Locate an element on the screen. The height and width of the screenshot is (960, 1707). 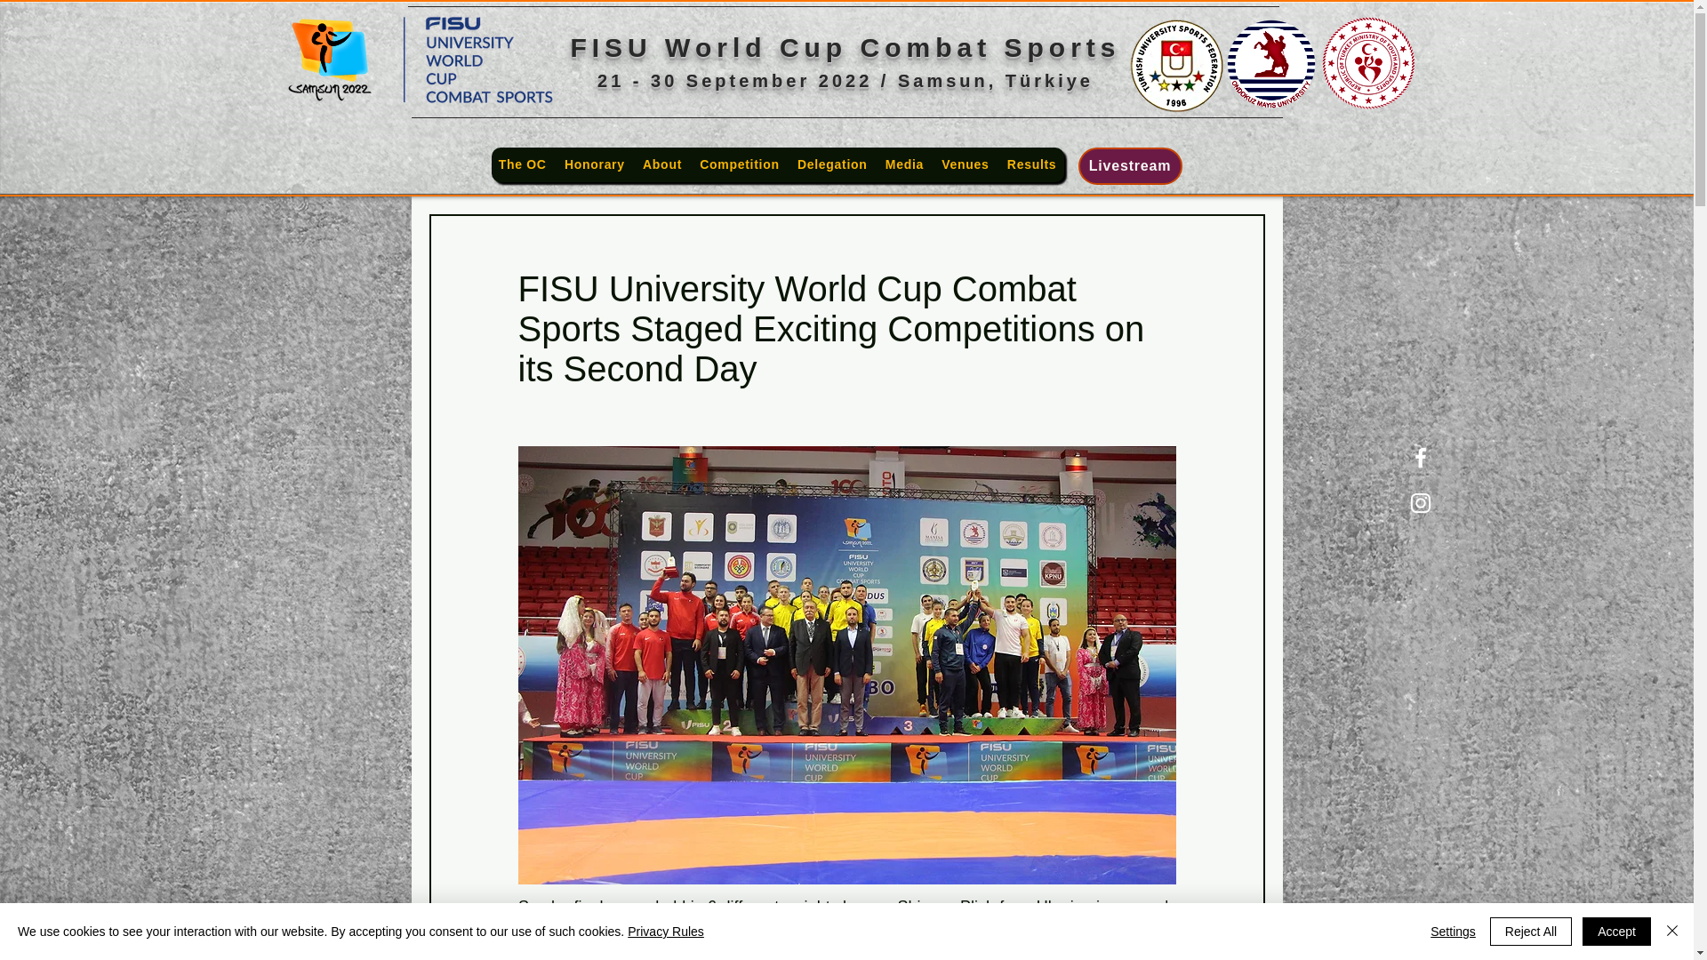
Livestream is located at coordinates (1129, 166).